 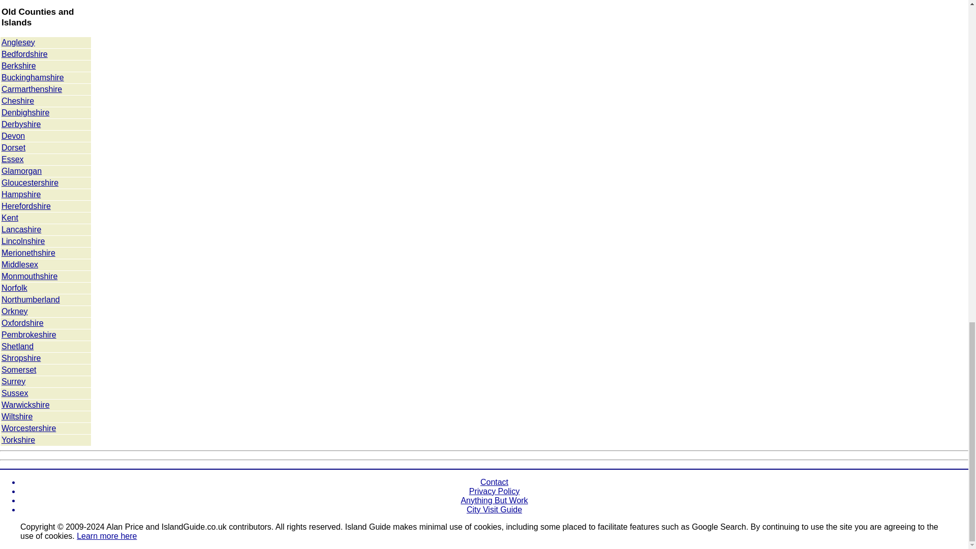 I want to click on Berkshire, so click(x=19, y=66).